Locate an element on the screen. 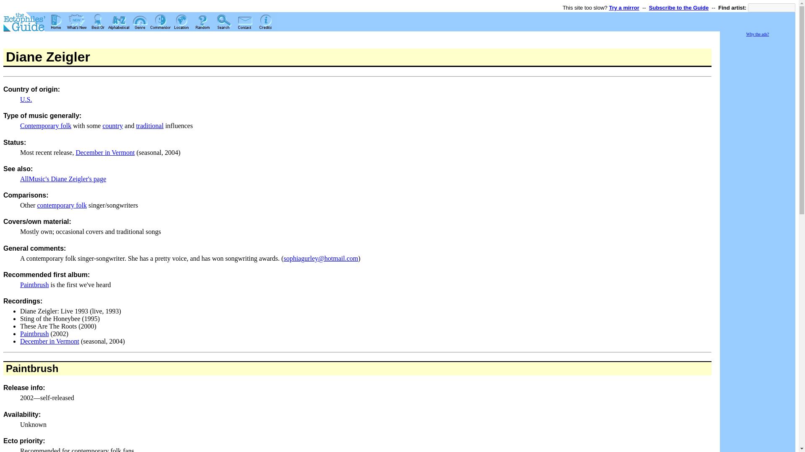 This screenshot has height=452, width=805. Why the ads? is located at coordinates (757, 34).